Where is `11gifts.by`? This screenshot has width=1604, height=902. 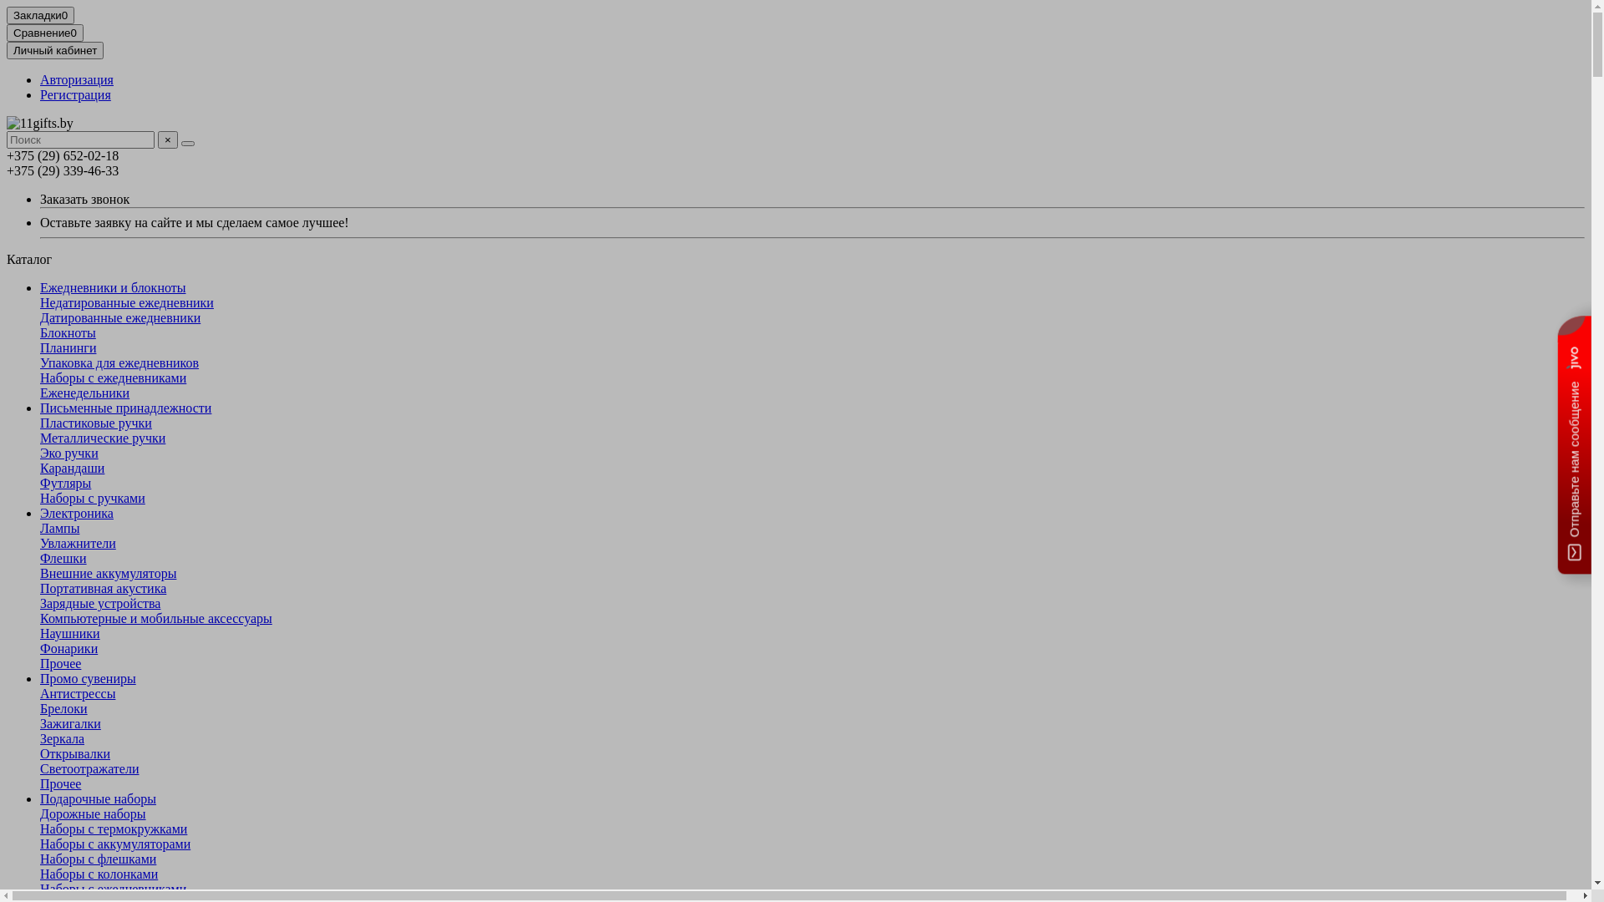 11gifts.by is located at coordinates (40, 124).